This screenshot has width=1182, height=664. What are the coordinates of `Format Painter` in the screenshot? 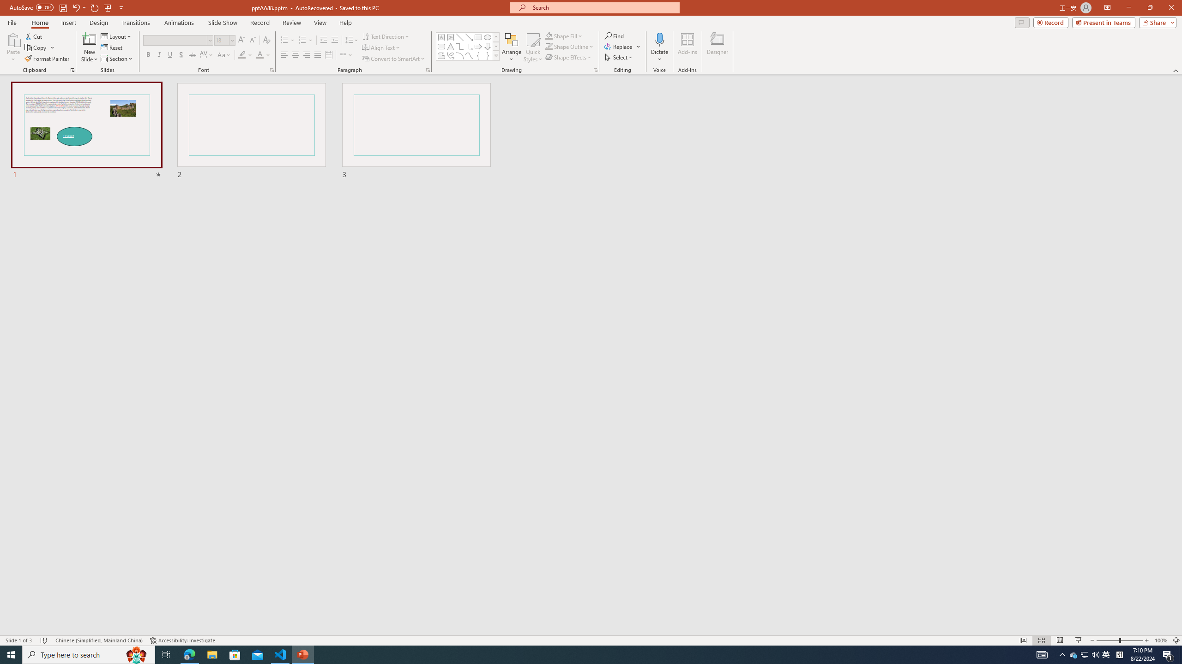 It's located at (48, 59).